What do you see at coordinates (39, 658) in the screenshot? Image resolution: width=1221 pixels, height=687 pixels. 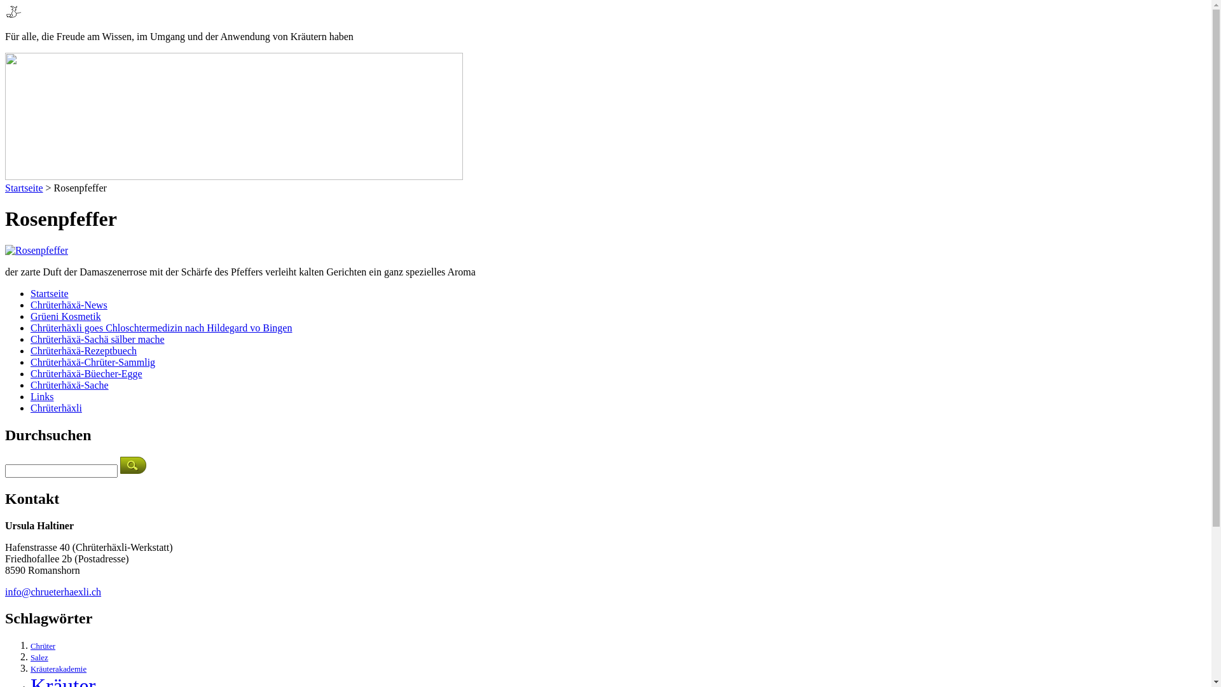 I see `Salez` at bounding box center [39, 658].